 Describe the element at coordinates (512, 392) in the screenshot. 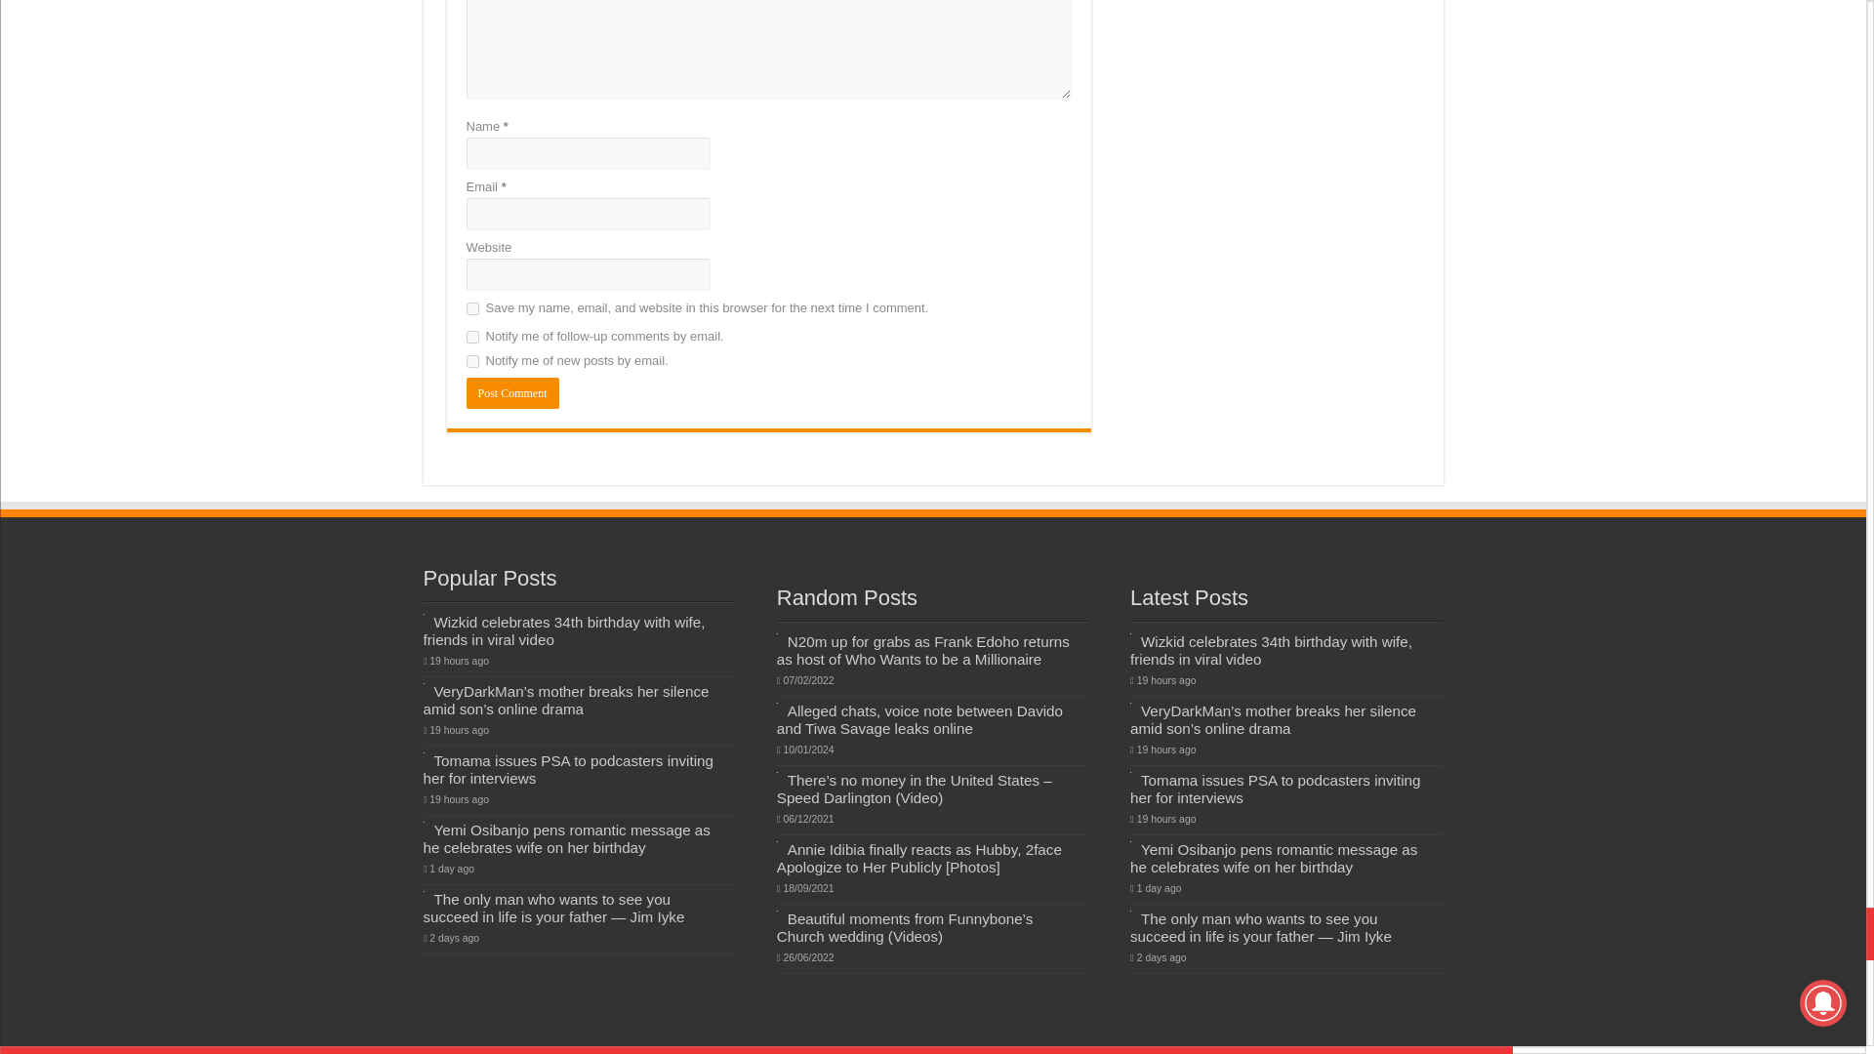

I see `Post Comment` at that location.